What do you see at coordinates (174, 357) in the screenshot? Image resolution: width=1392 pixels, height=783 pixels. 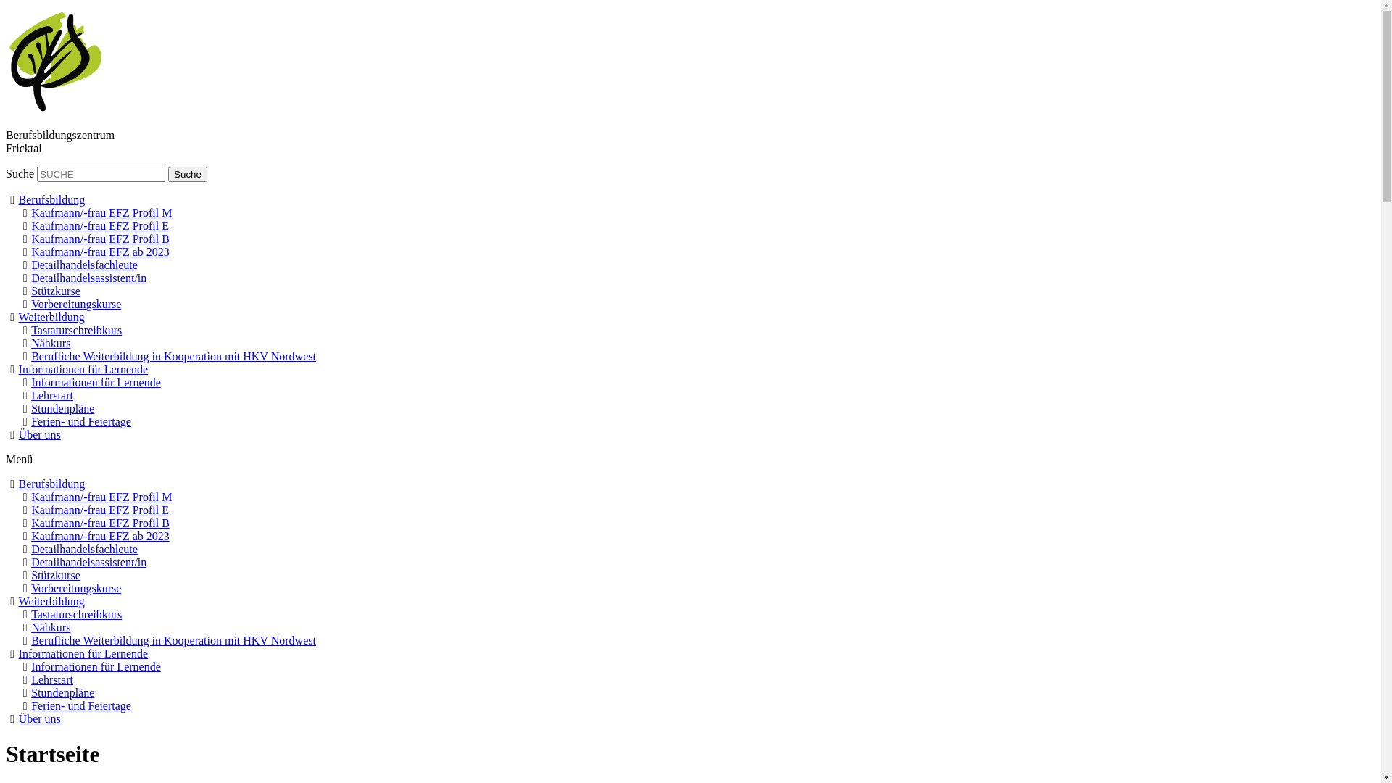 I see `Berufliche Weiterbildung in Kooperation mit HKV Nordwest` at bounding box center [174, 357].